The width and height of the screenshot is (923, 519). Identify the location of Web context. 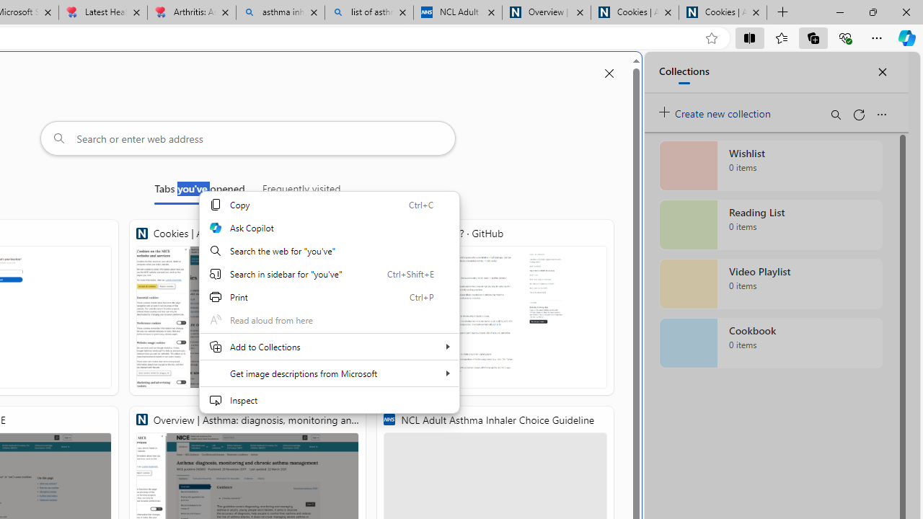
(329, 302).